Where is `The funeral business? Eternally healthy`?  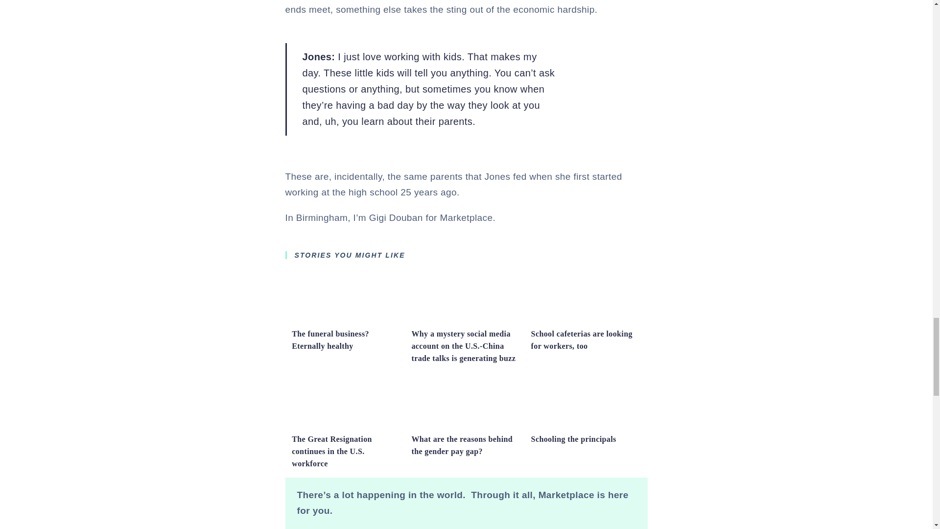 The funeral business? Eternally healthy is located at coordinates (330, 339).